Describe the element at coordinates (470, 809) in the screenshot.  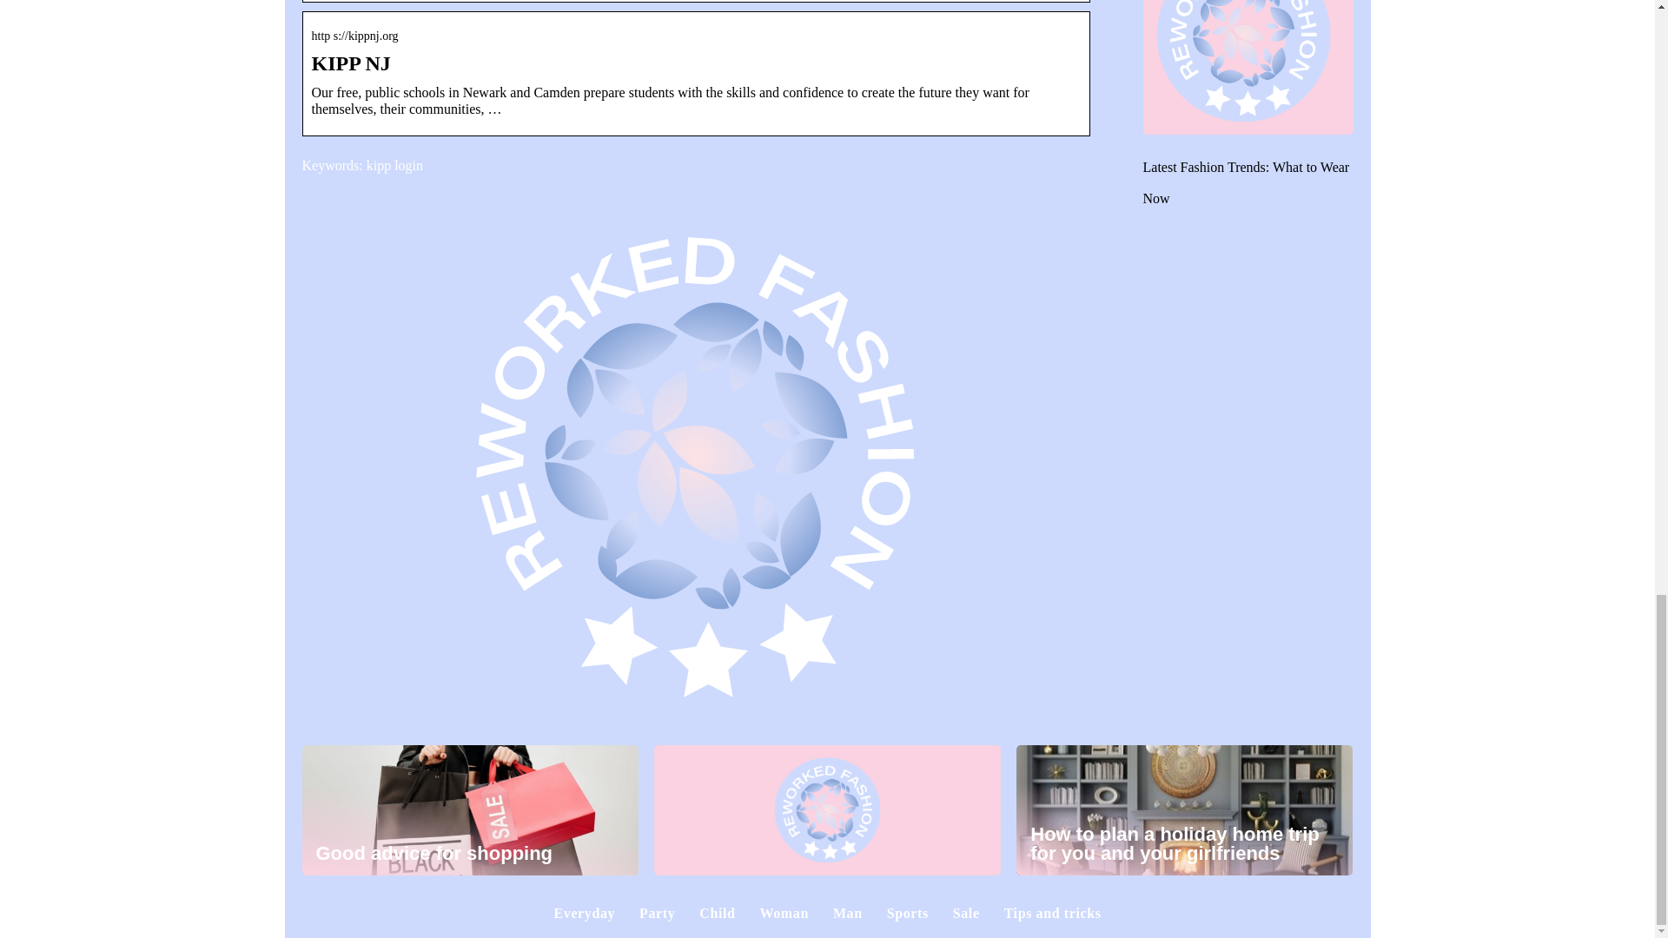
I see `Good advice for shopping` at that location.